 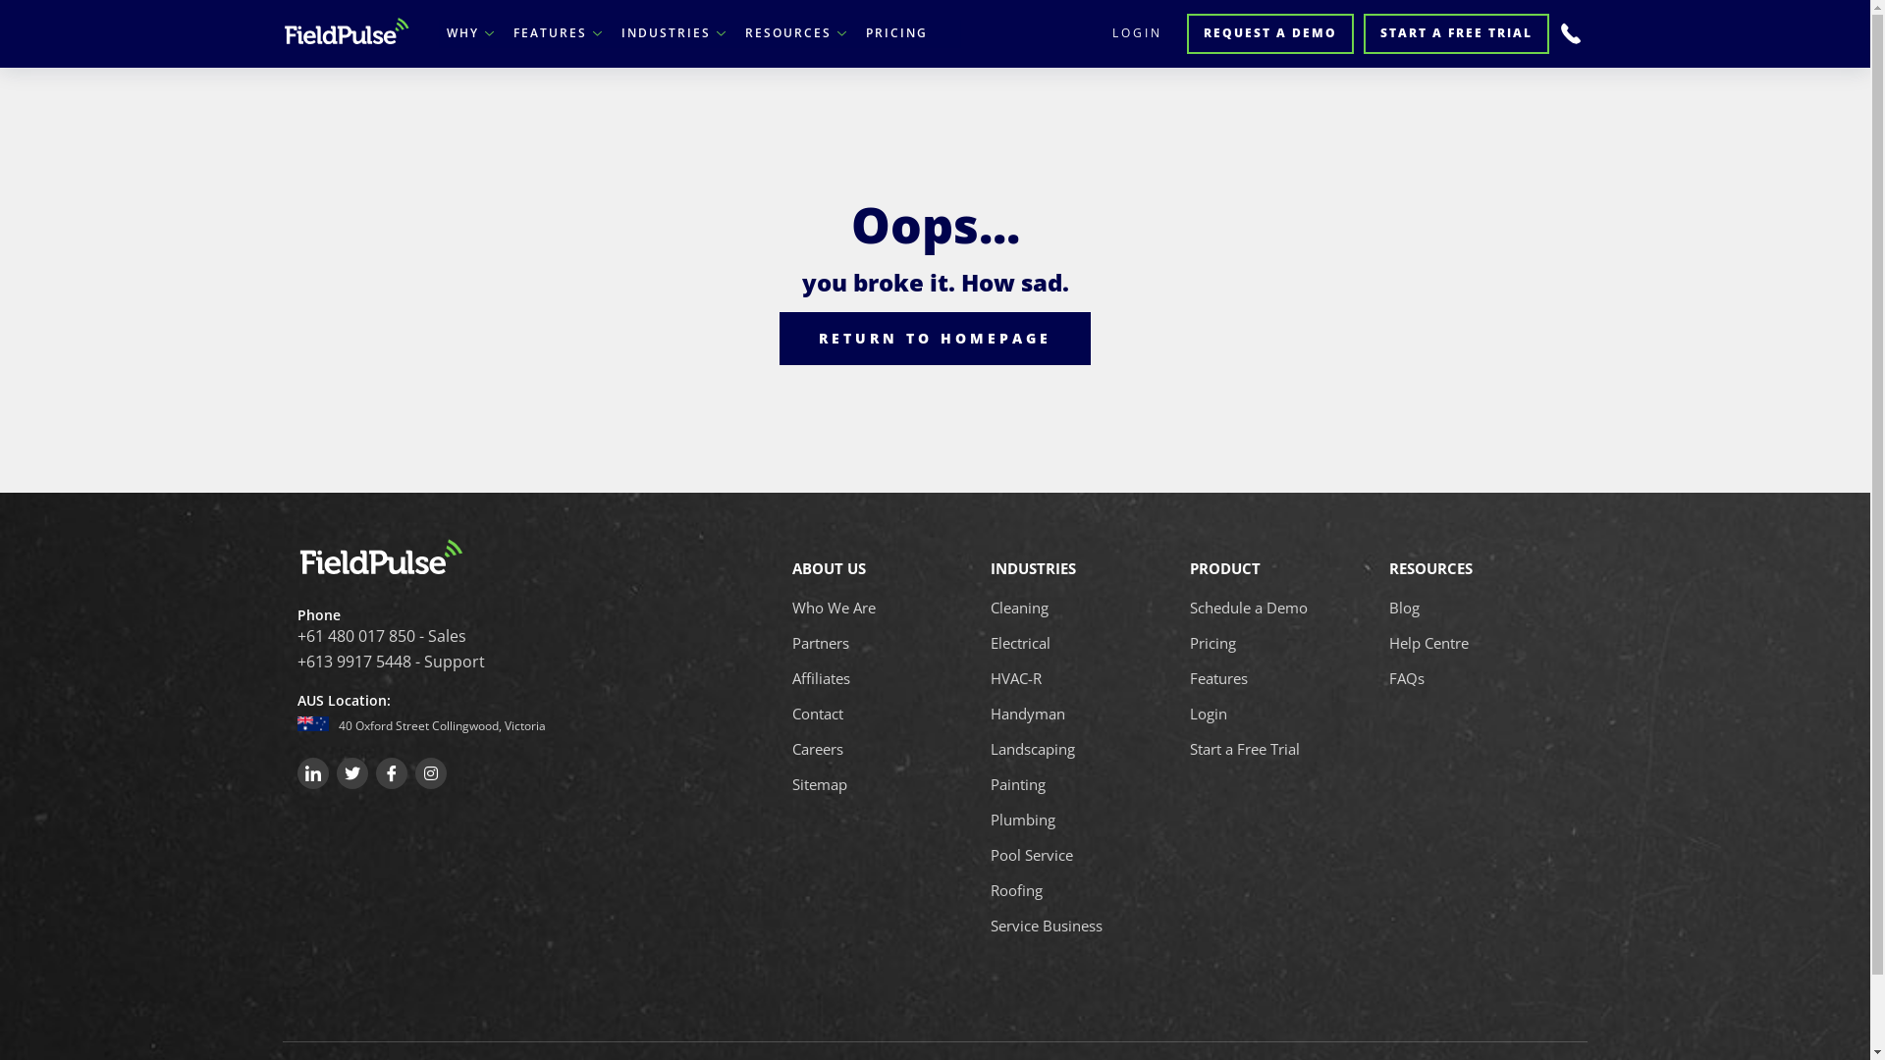 I want to click on Electrical, so click(x=1021, y=643).